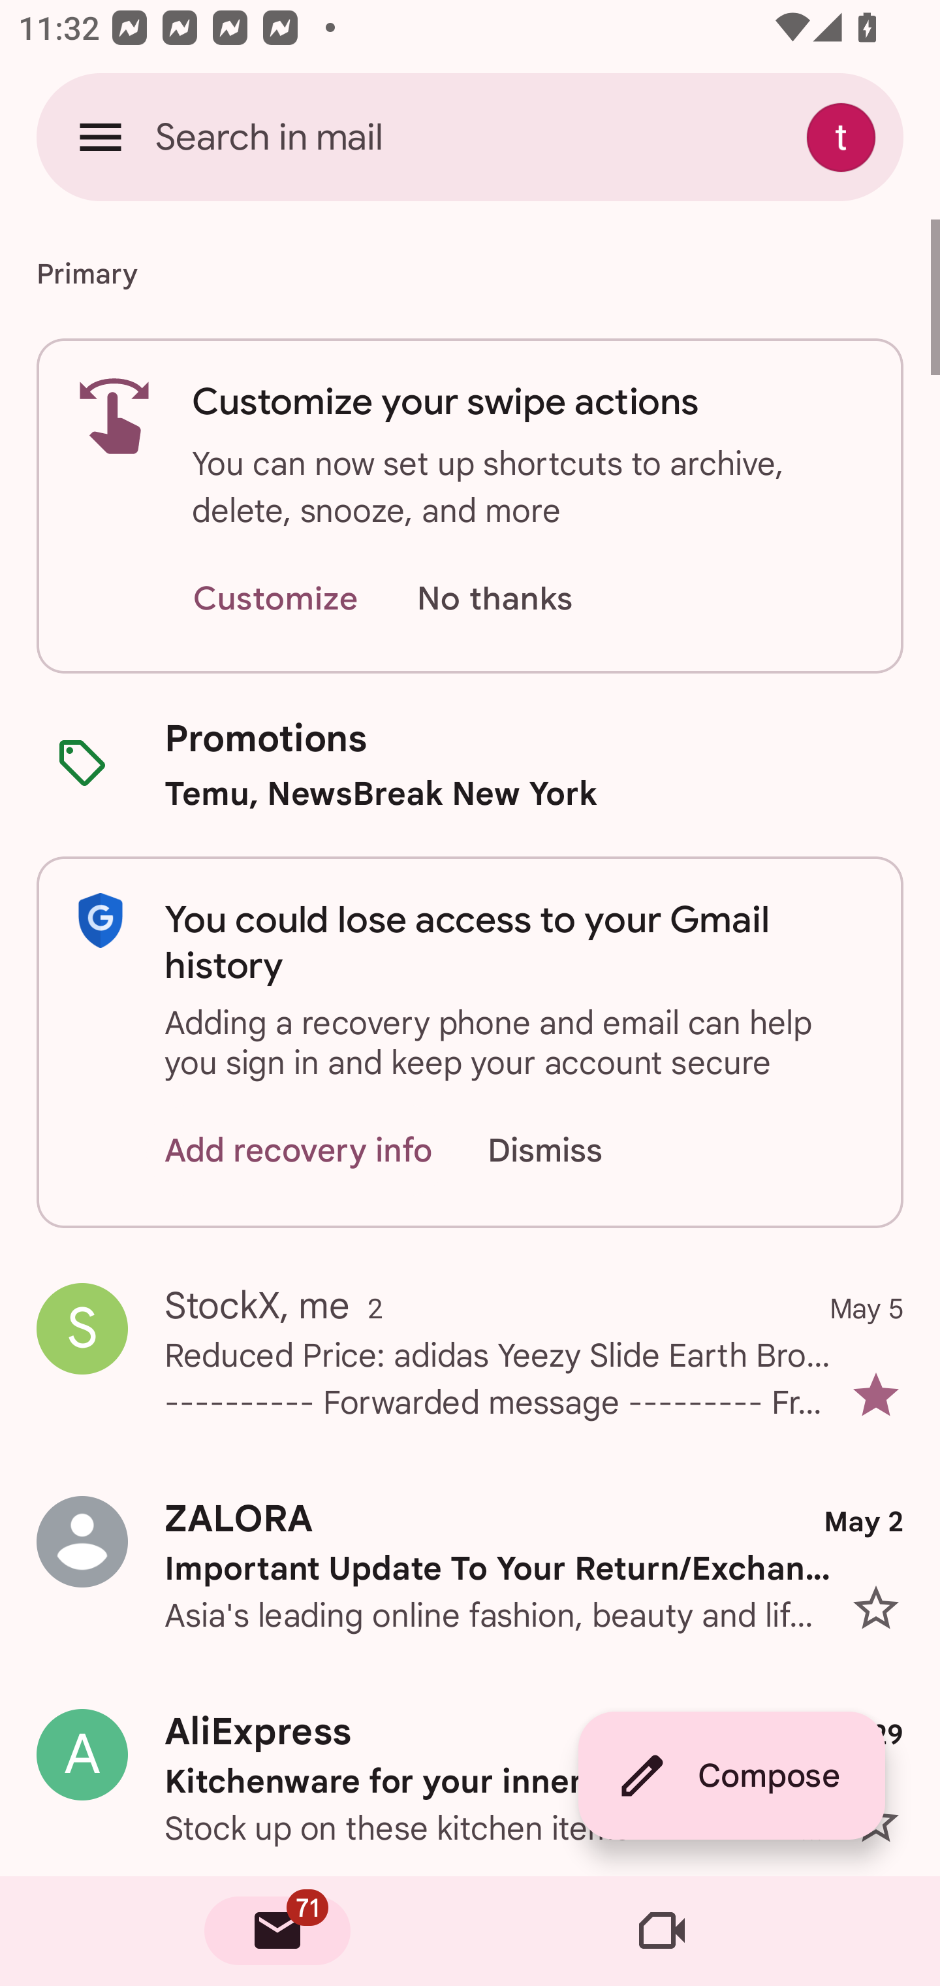  What do you see at coordinates (101, 137) in the screenshot?
I see `Open navigation drawer` at bounding box center [101, 137].